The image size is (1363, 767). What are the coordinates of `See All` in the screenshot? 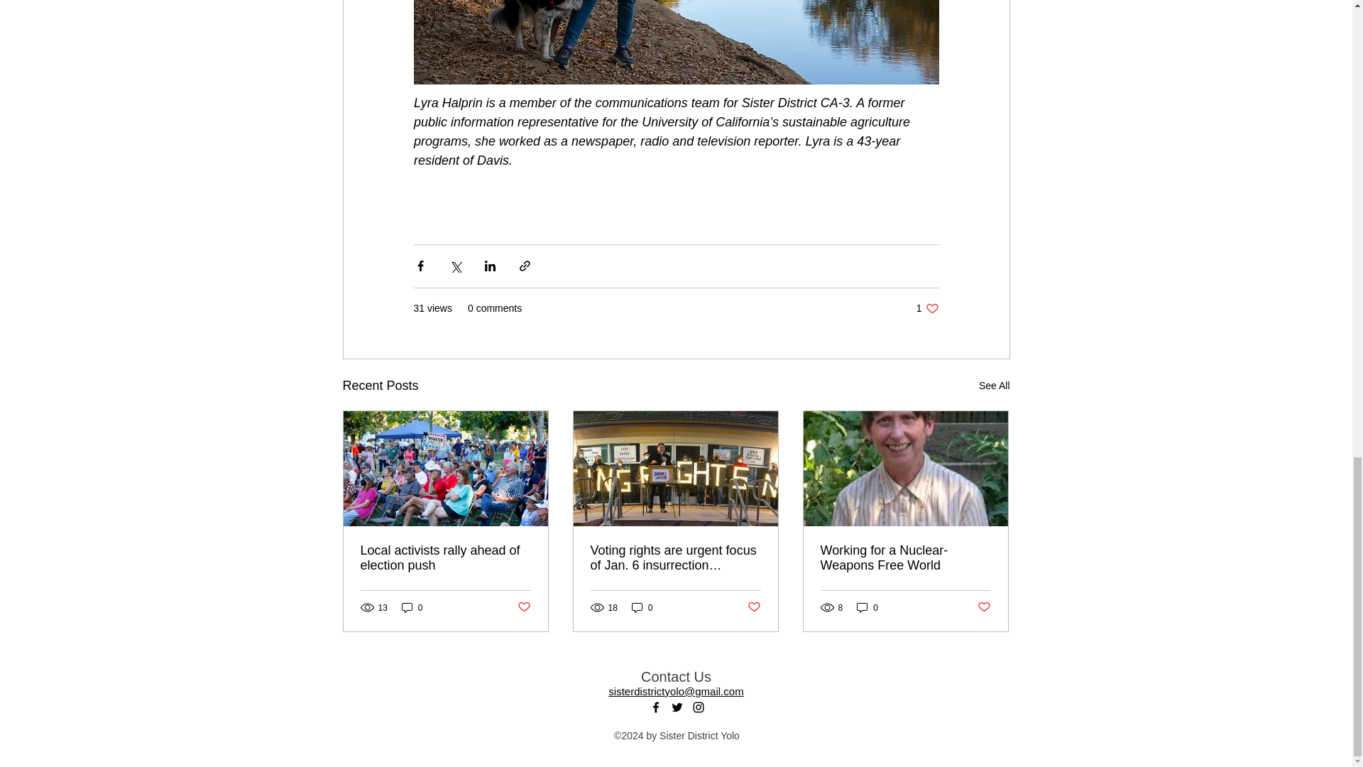 It's located at (994, 386).